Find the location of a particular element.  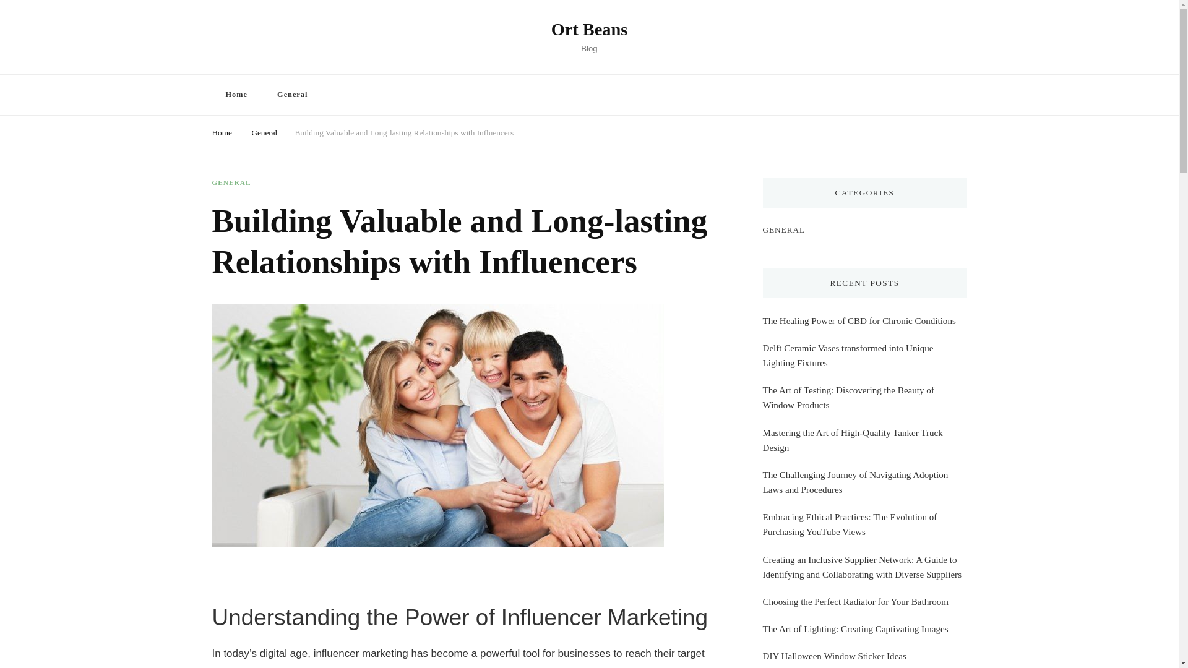

Home is located at coordinates (235, 94).